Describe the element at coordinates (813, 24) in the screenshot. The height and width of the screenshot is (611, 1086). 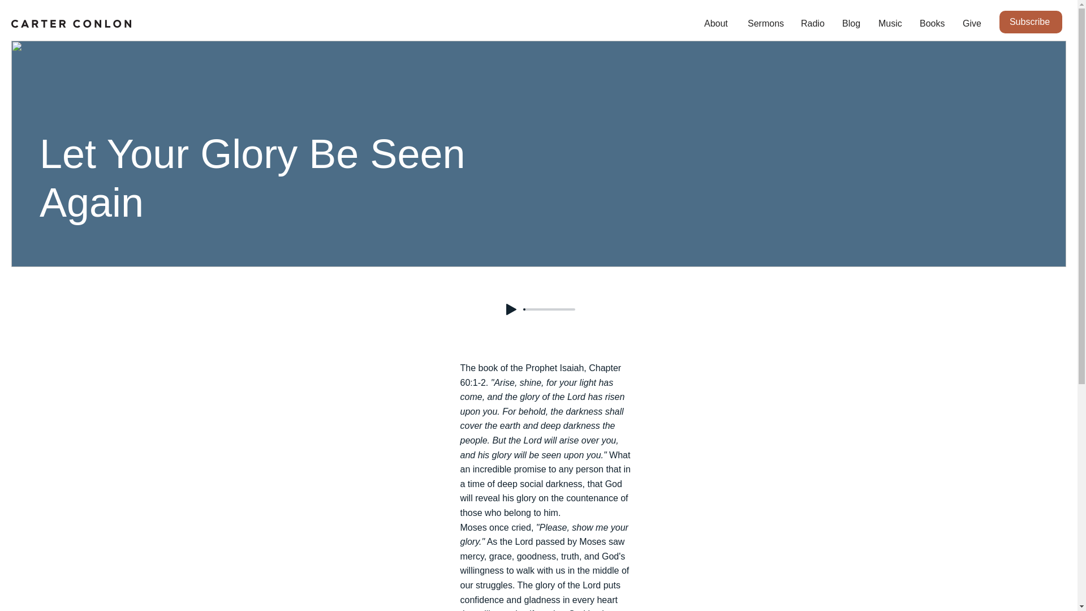
I see `Radio` at that location.